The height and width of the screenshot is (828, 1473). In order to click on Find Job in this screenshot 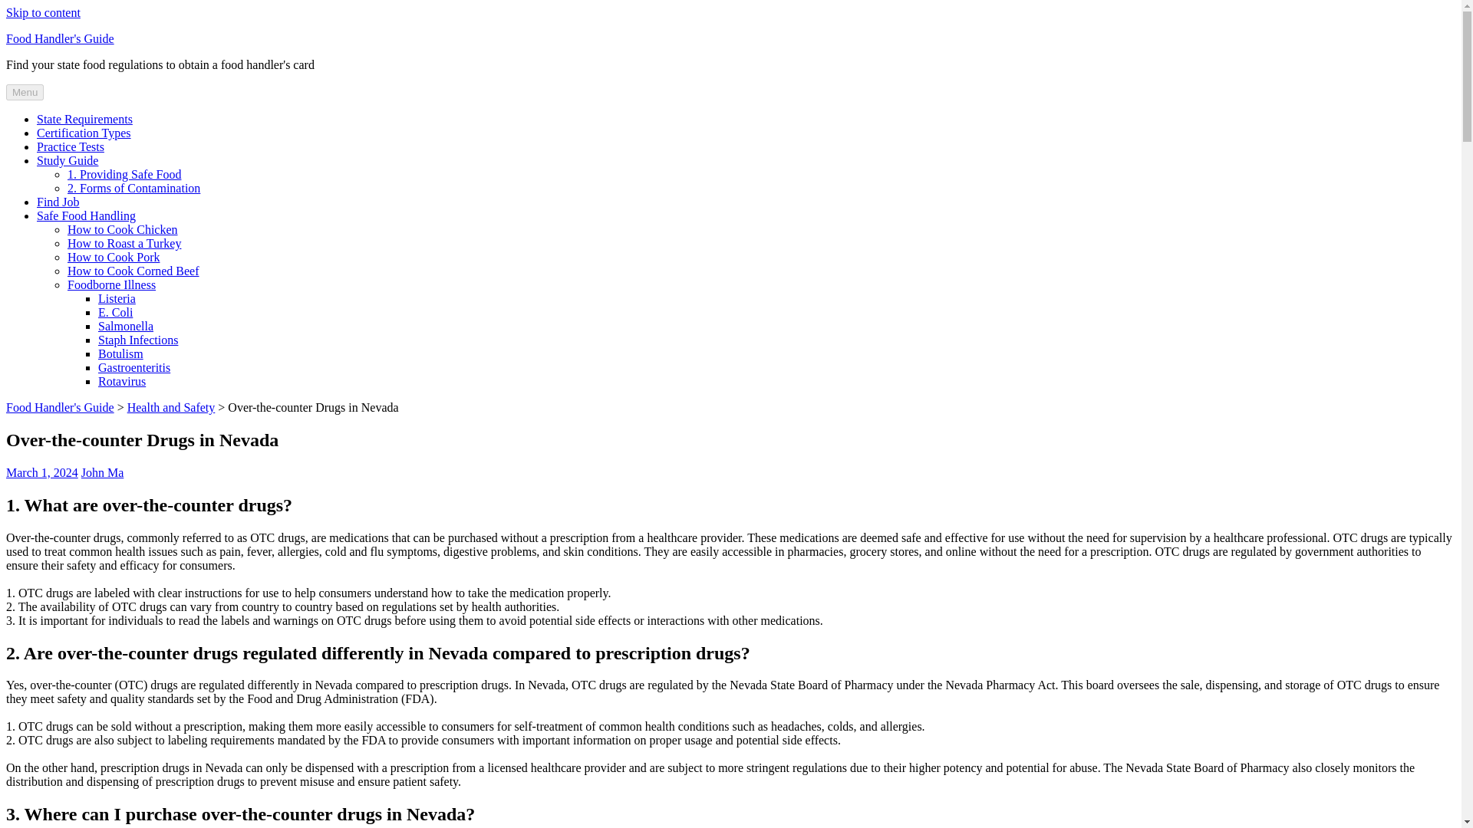, I will do `click(58, 202)`.